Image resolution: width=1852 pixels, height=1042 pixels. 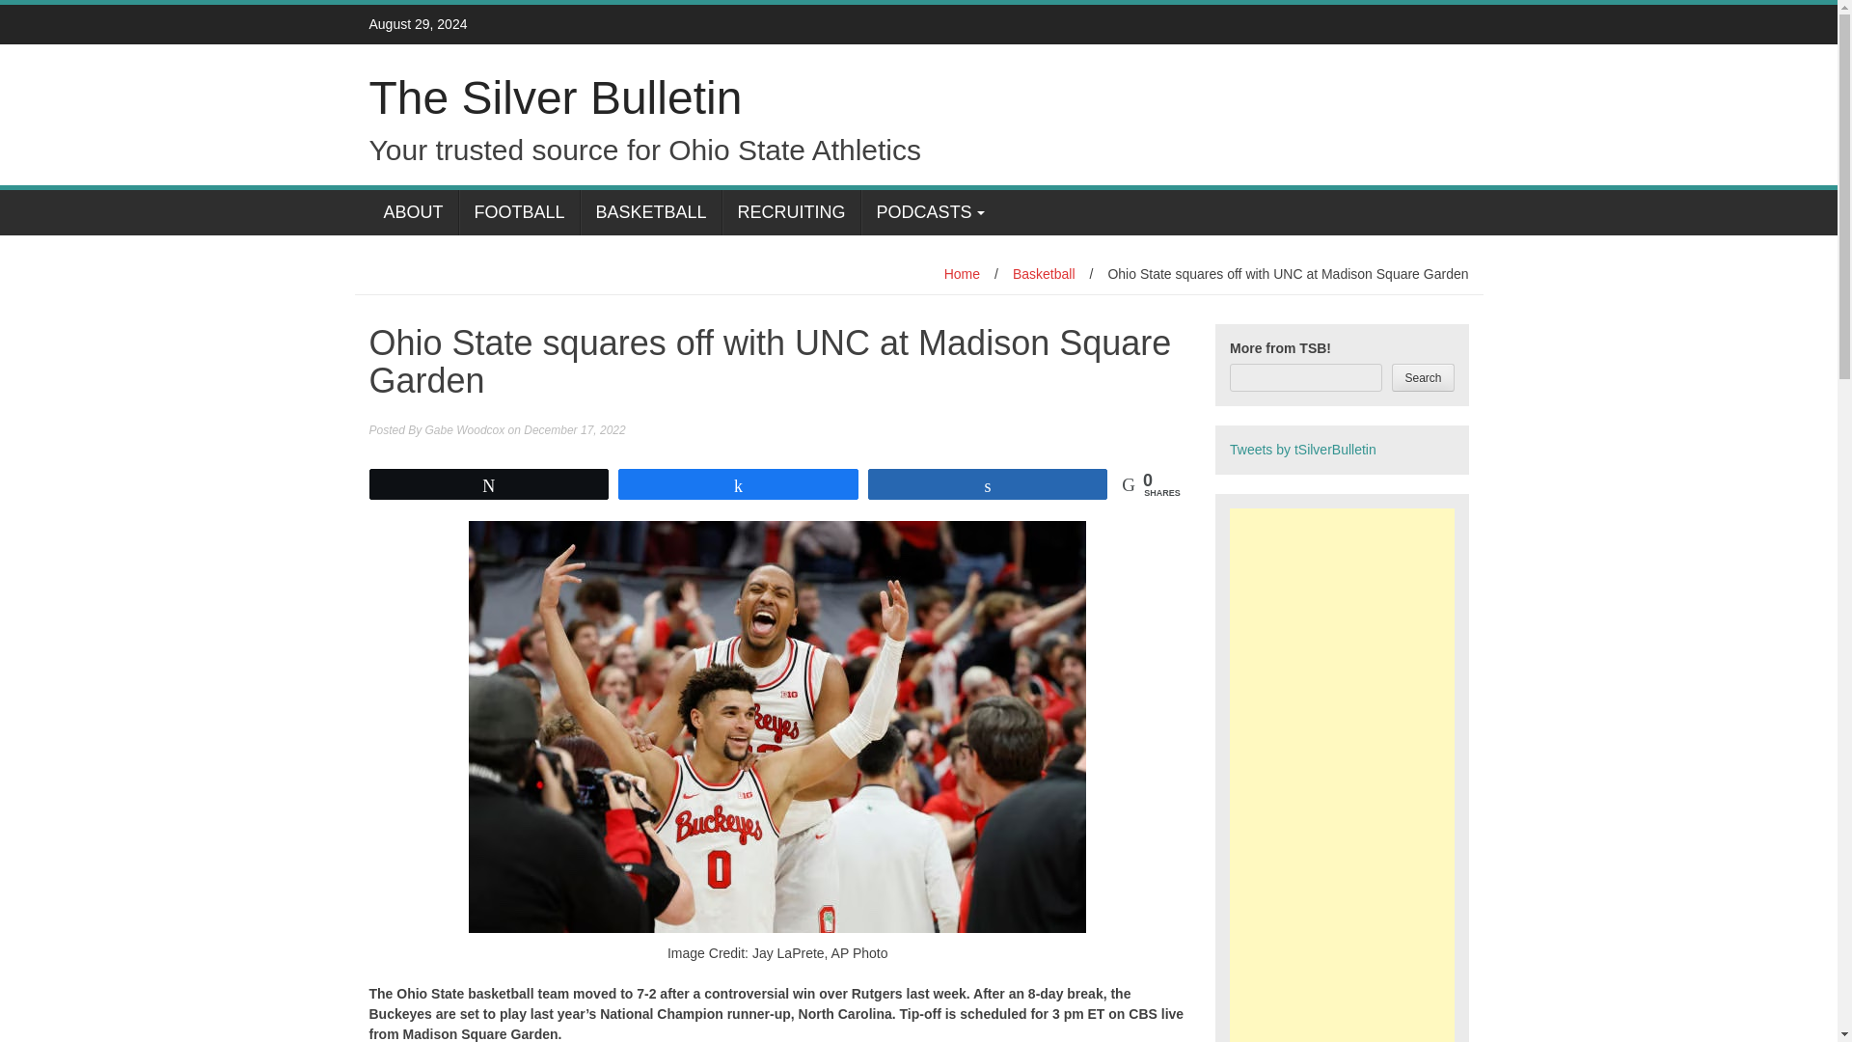 What do you see at coordinates (651, 212) in the screenshot?
I see `BASKETBALL` at bounding box center [651, 212].